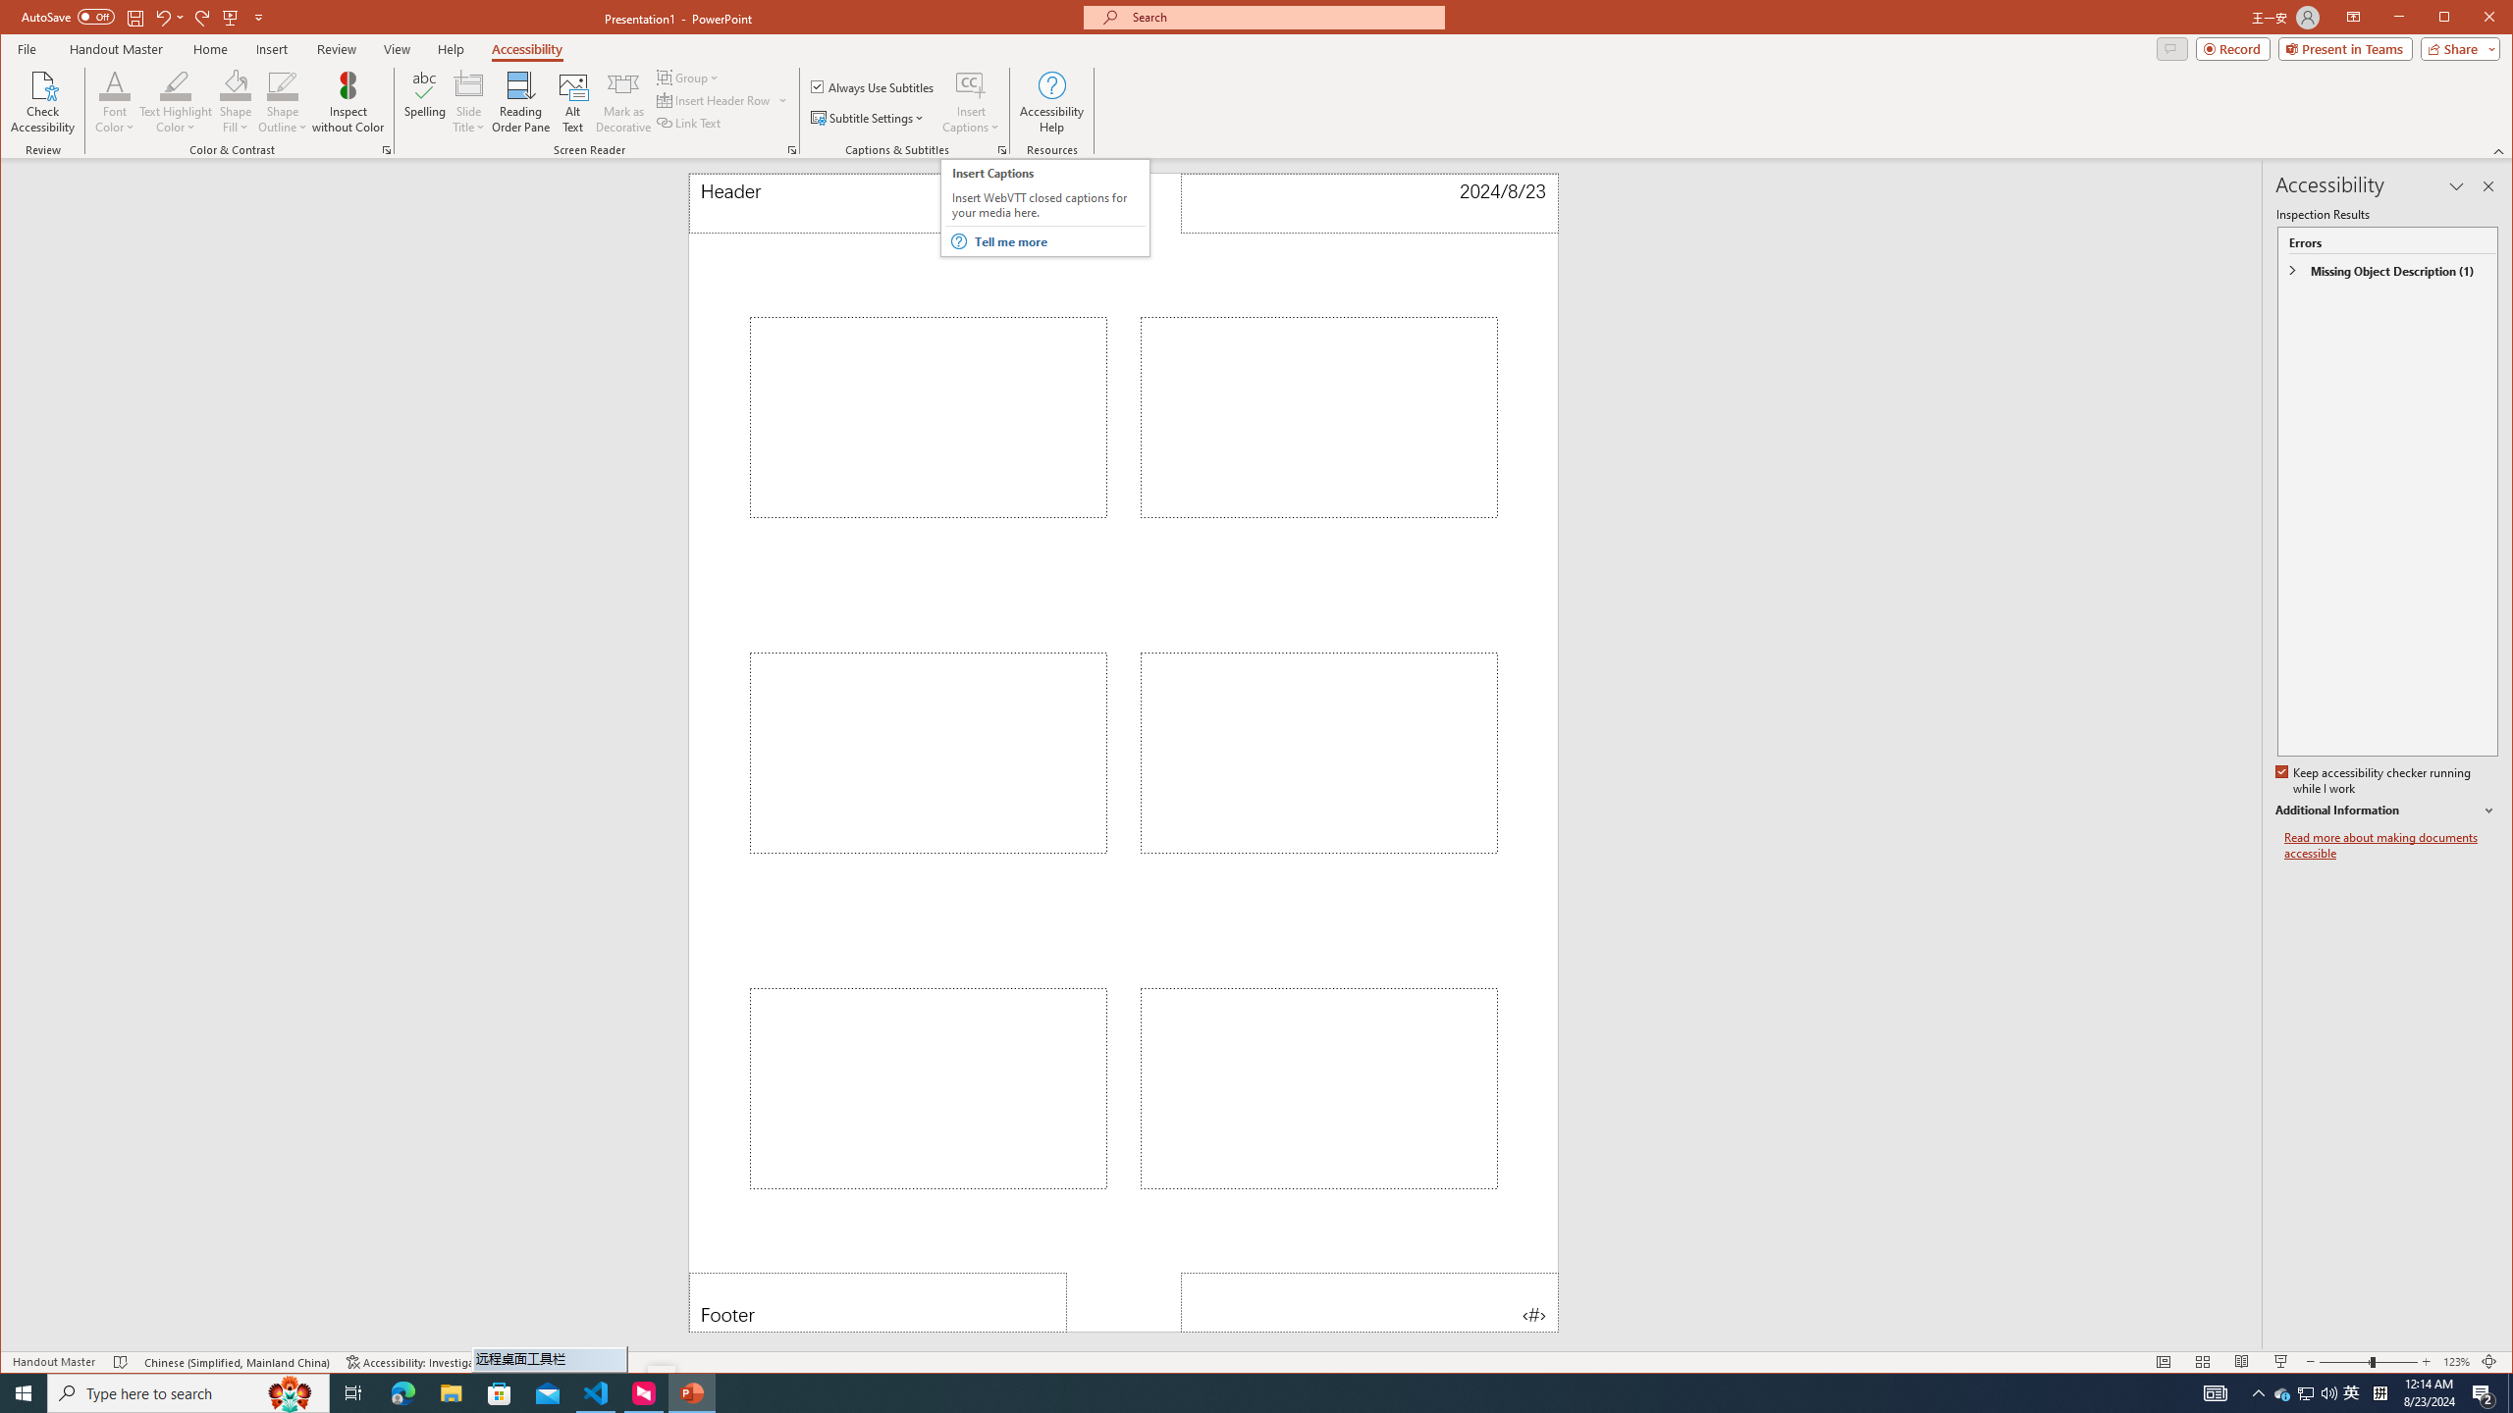 This screenshot has width=2513, height=1413. What do you see at coordinates (868, 118) in the screenshot?
I see `Subtitle Settings` at bounding box center [868, 118].